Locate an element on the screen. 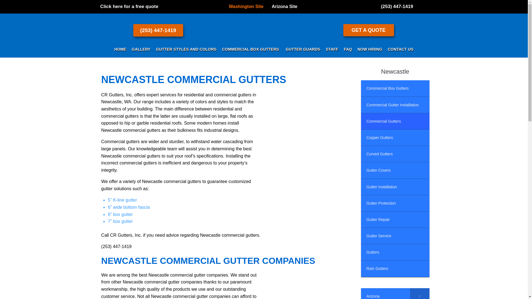 This screenshot has height=299, width=532. Gutter Installation is located at coordinates (395, 187).